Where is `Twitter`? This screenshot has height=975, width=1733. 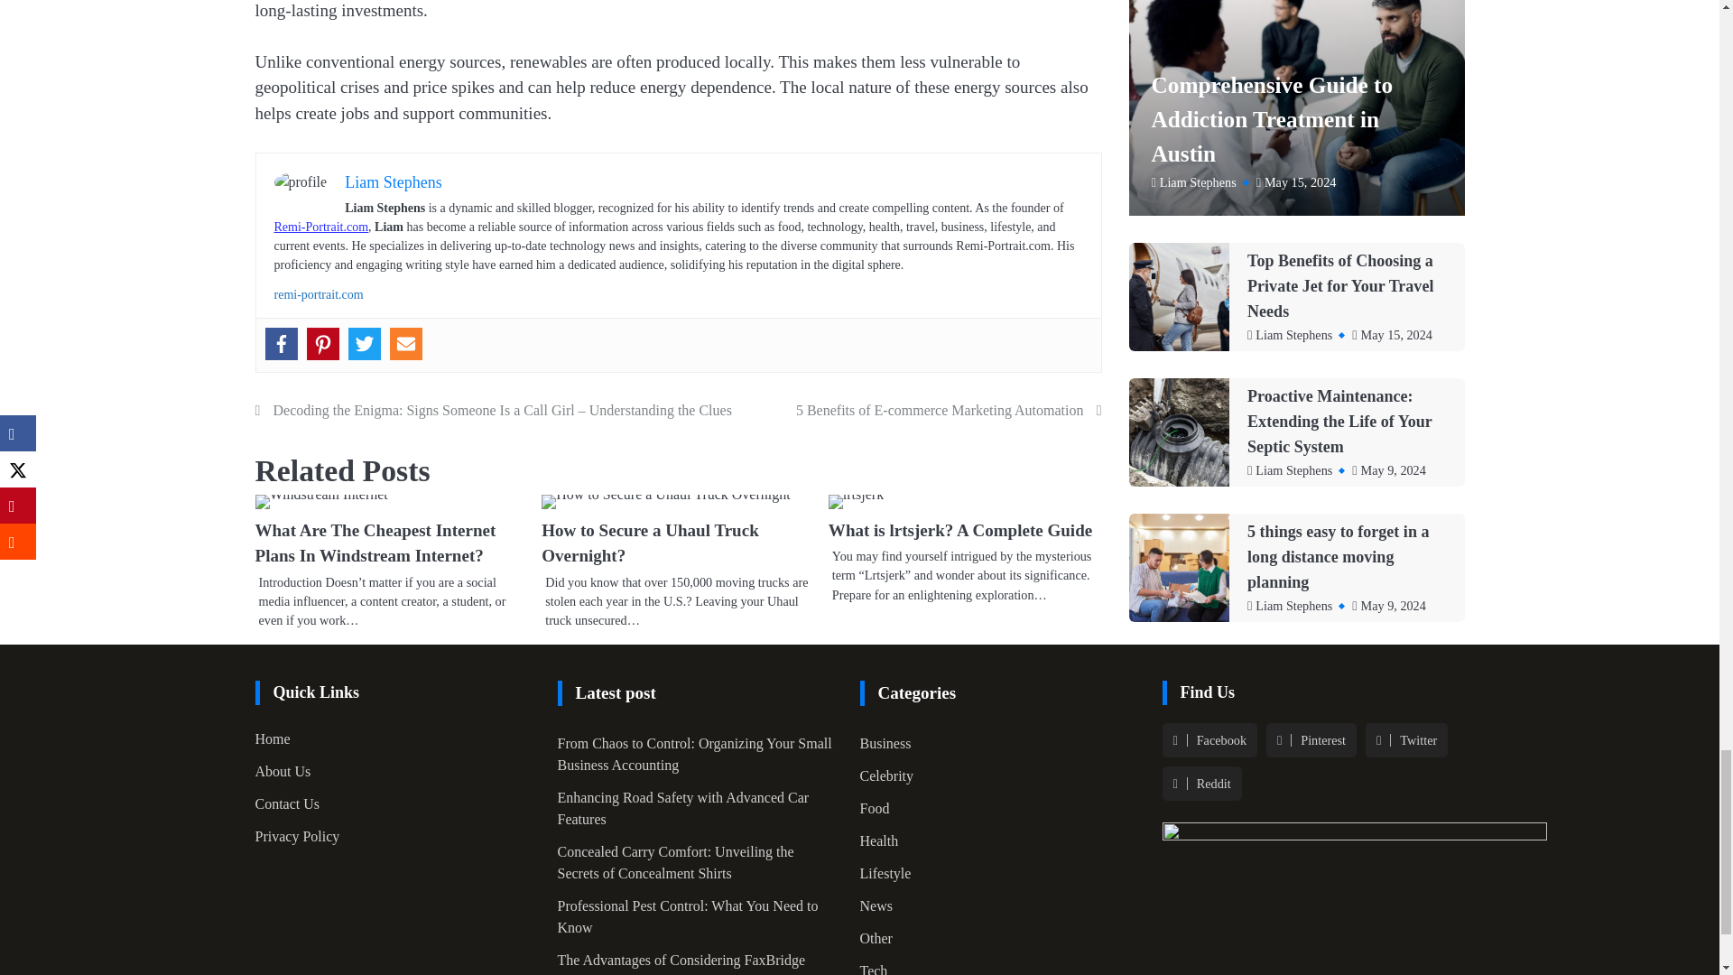
Twitter is located at coordinates (365, 343).